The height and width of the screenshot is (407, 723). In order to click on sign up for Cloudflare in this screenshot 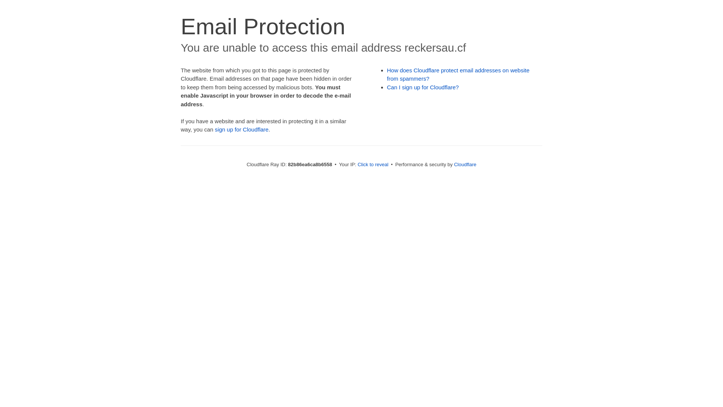, I will do `click(242, 130)`.